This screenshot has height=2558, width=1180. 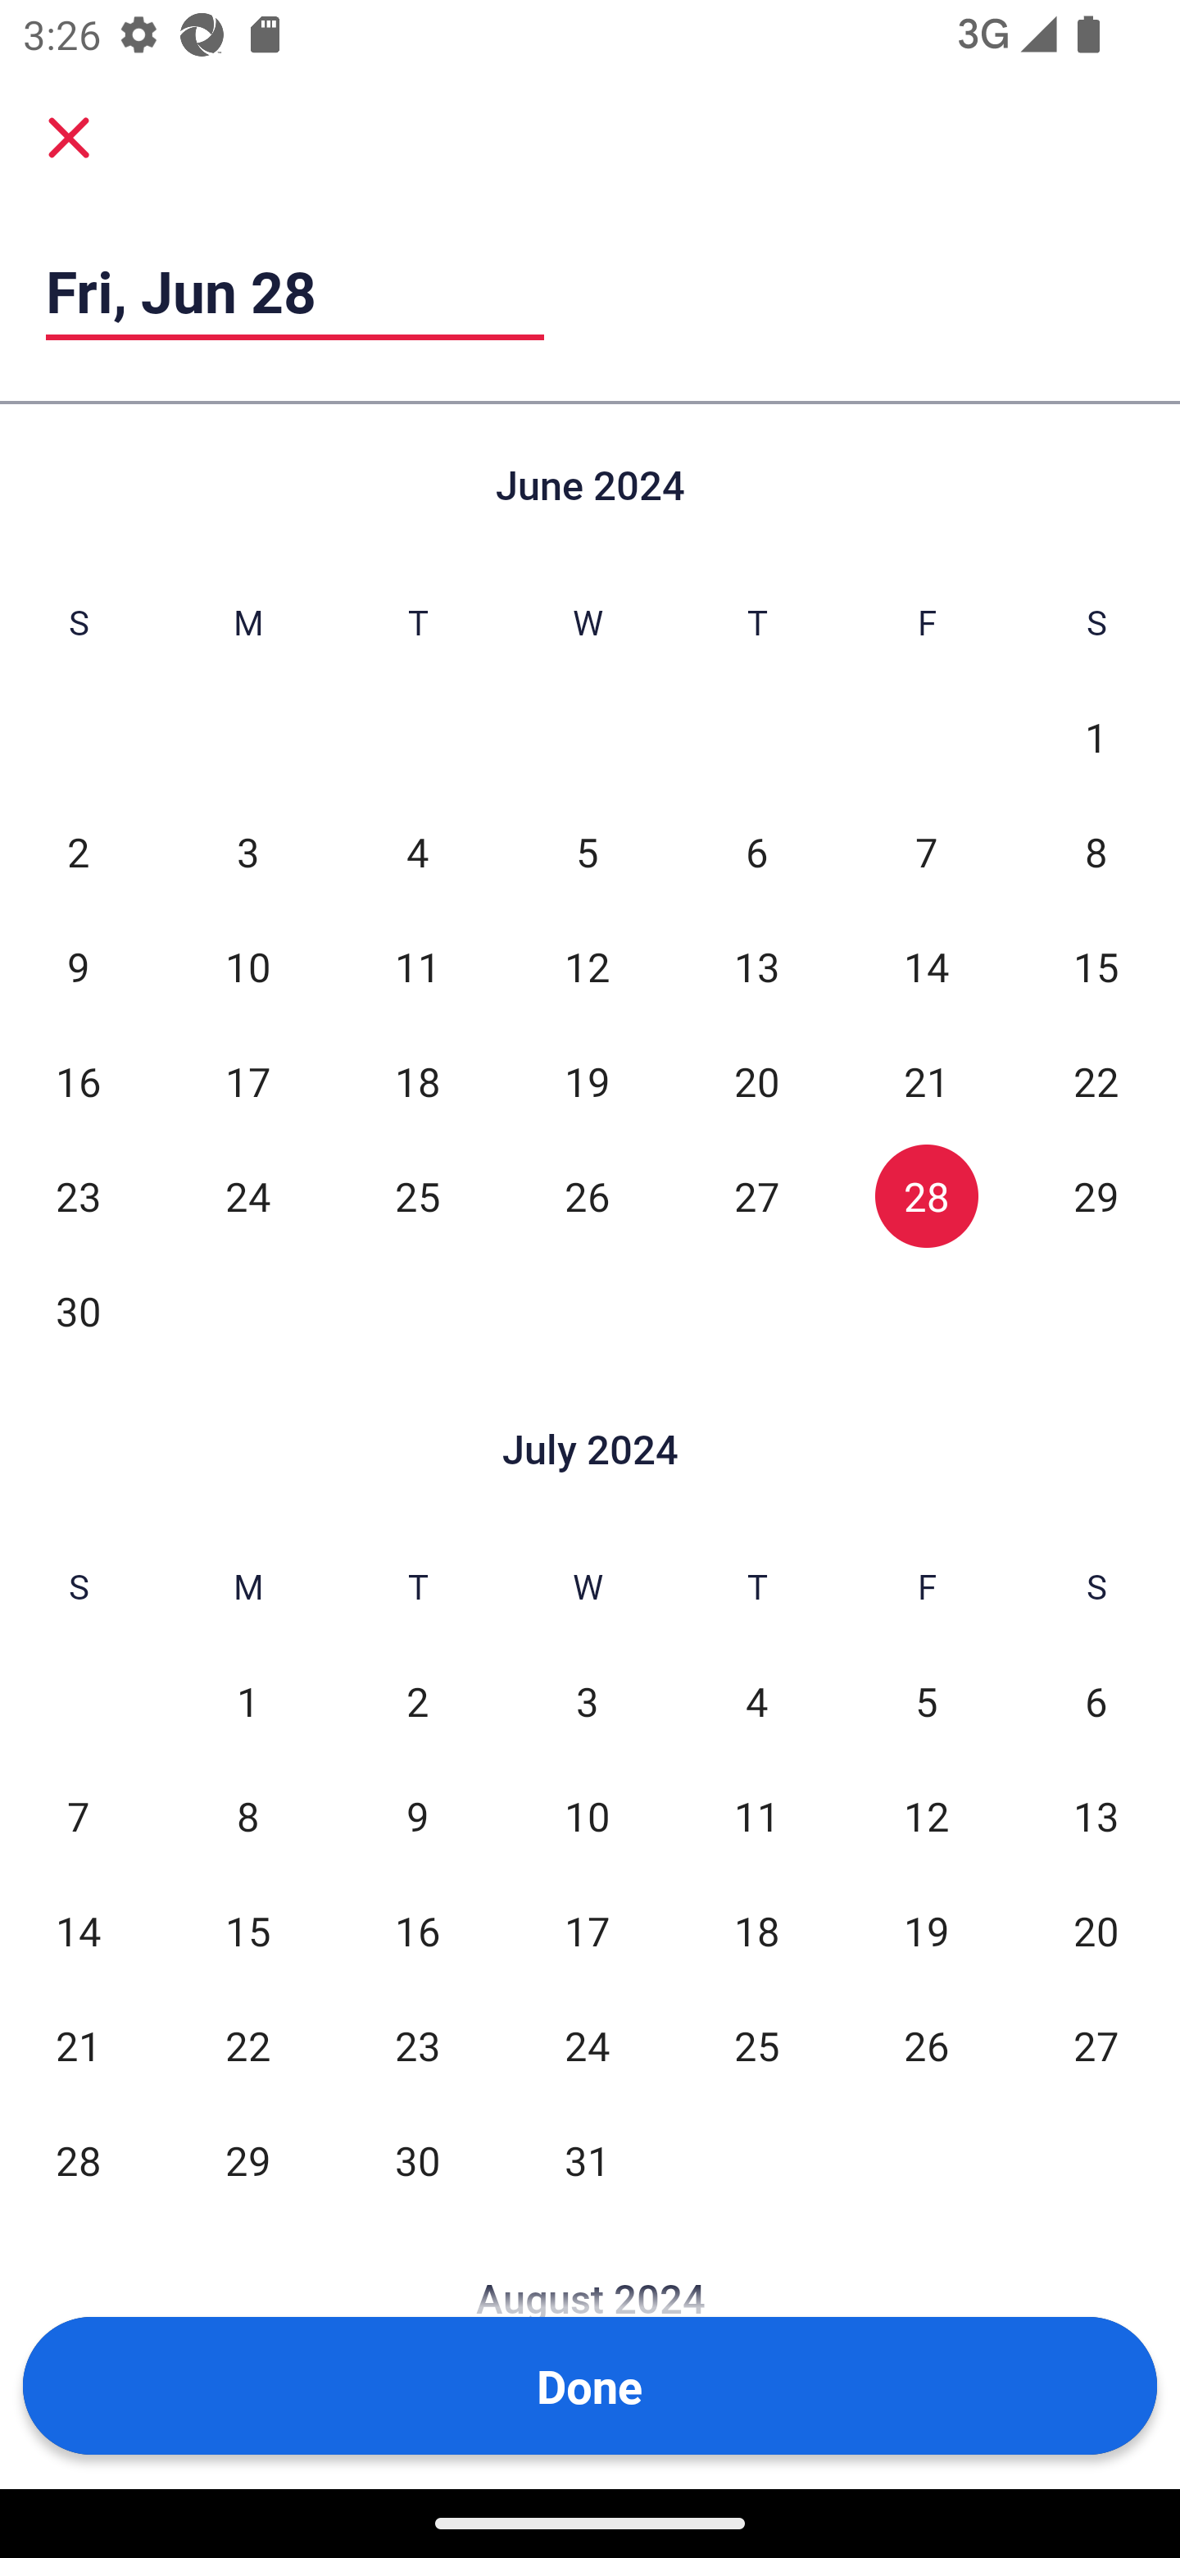 What do you see at coordinates (926, 1815) in the screenshot?
I see `12 Fri, Jul 12, Not Selected` at bounding box center [926, 1815].